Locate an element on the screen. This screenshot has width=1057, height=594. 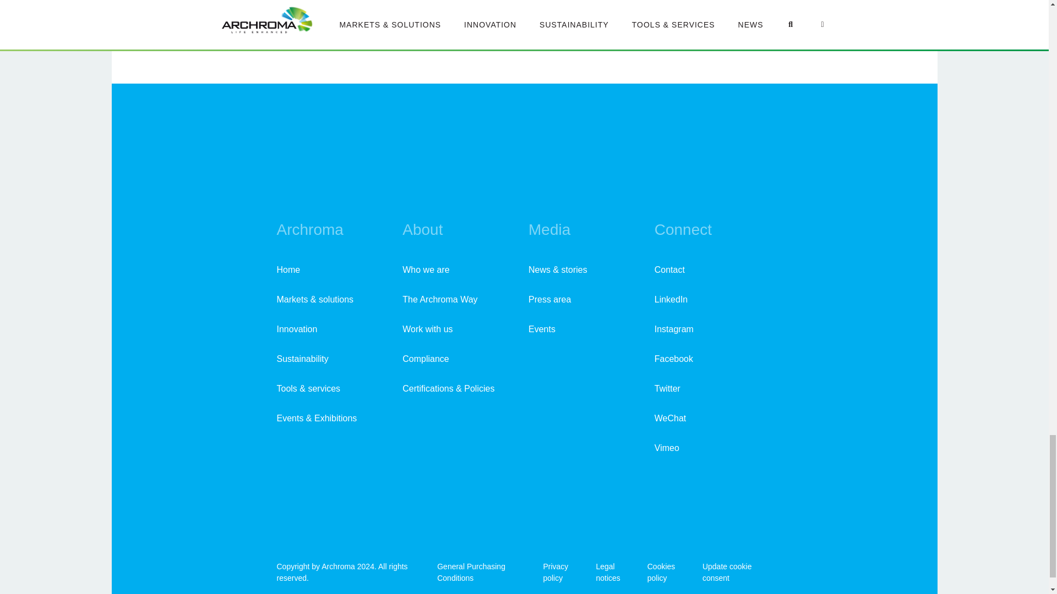
Contact is located at coordinates (669, 269).